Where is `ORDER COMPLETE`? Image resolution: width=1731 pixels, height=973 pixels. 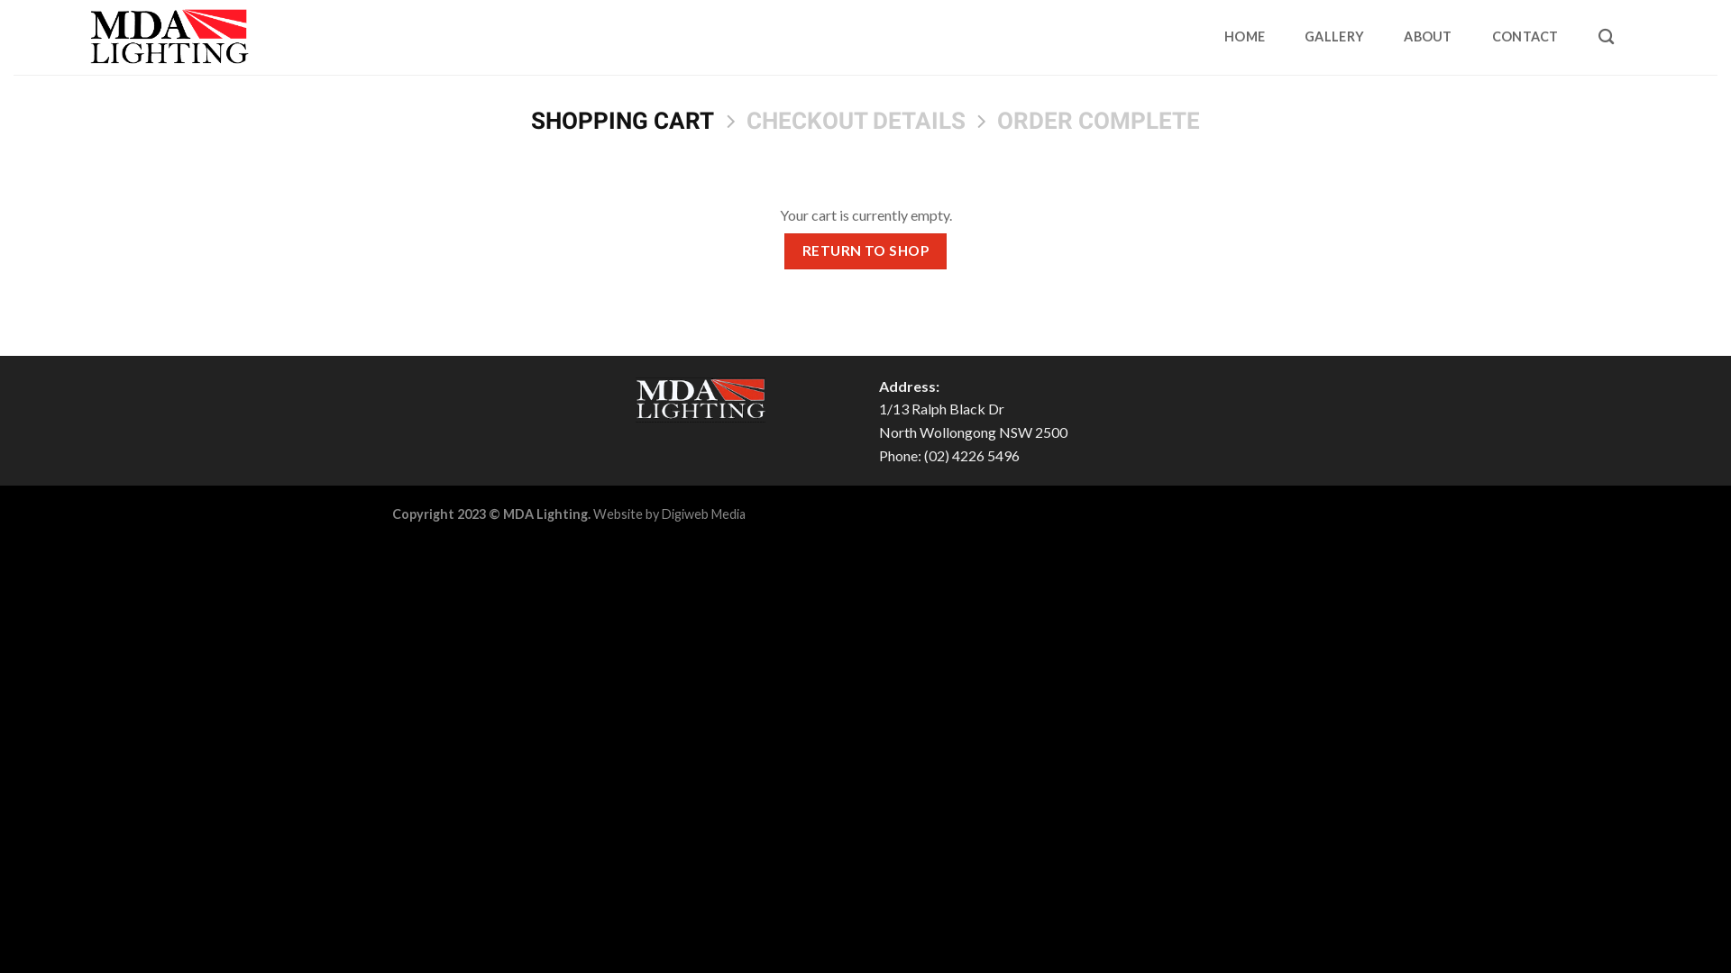 ORDER COMPLETE is located at coordinates (1098, 121).